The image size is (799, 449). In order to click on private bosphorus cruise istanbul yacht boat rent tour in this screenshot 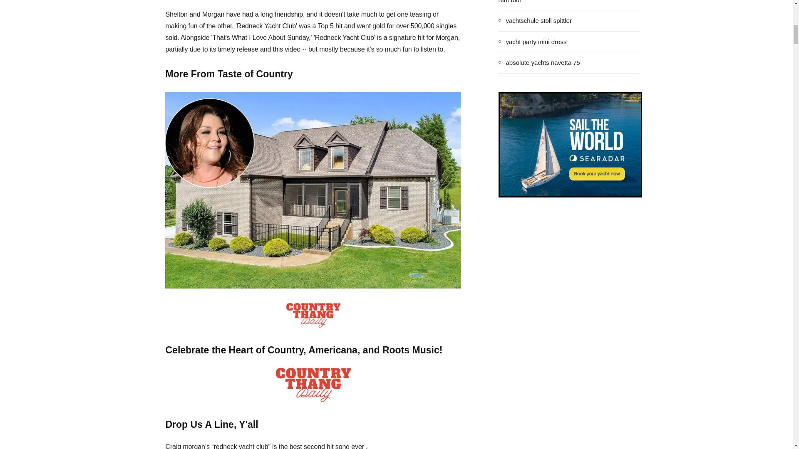, I will do `click(569, 2)`.